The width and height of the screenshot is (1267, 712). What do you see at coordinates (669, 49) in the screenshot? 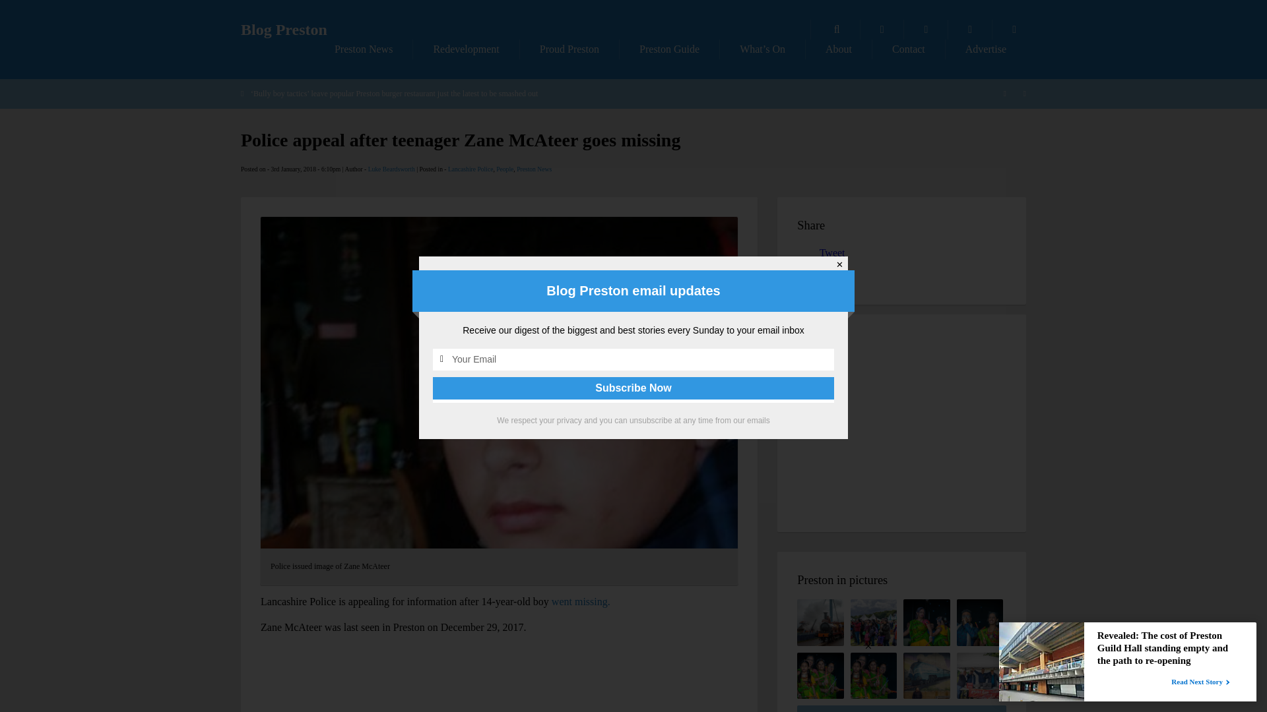
I see `Preston Guide` at bounding box center [669, 49].